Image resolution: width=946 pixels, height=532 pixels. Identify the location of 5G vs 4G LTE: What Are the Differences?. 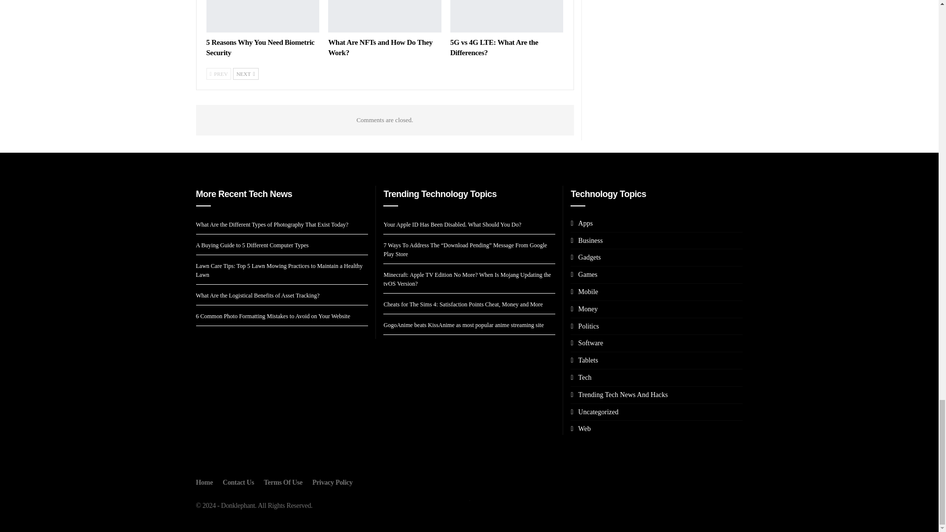
(507, 16).